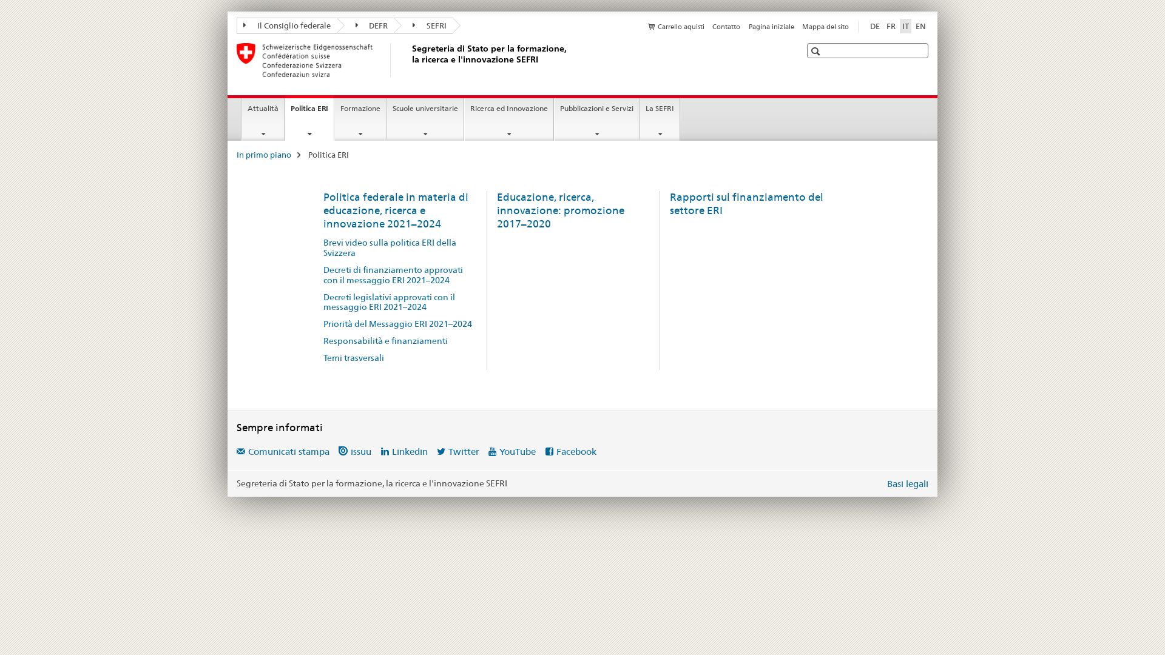 This screenshot has height=655, width=1165. Describe the element at coordinates (891, 26) in the screenshot. I see `FR` at that location.